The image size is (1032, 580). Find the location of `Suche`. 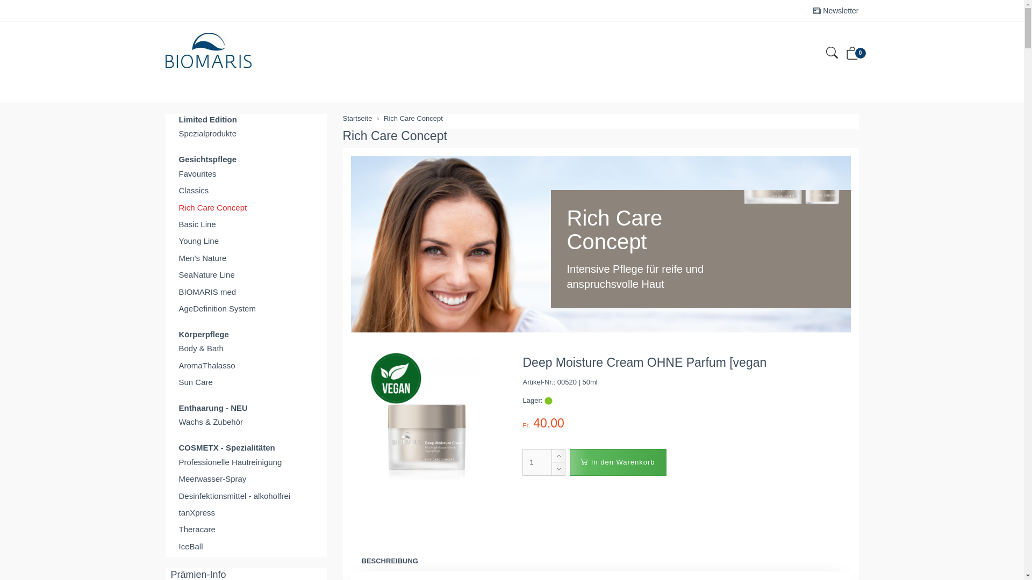

Suche is located at coordinates (832, 55).